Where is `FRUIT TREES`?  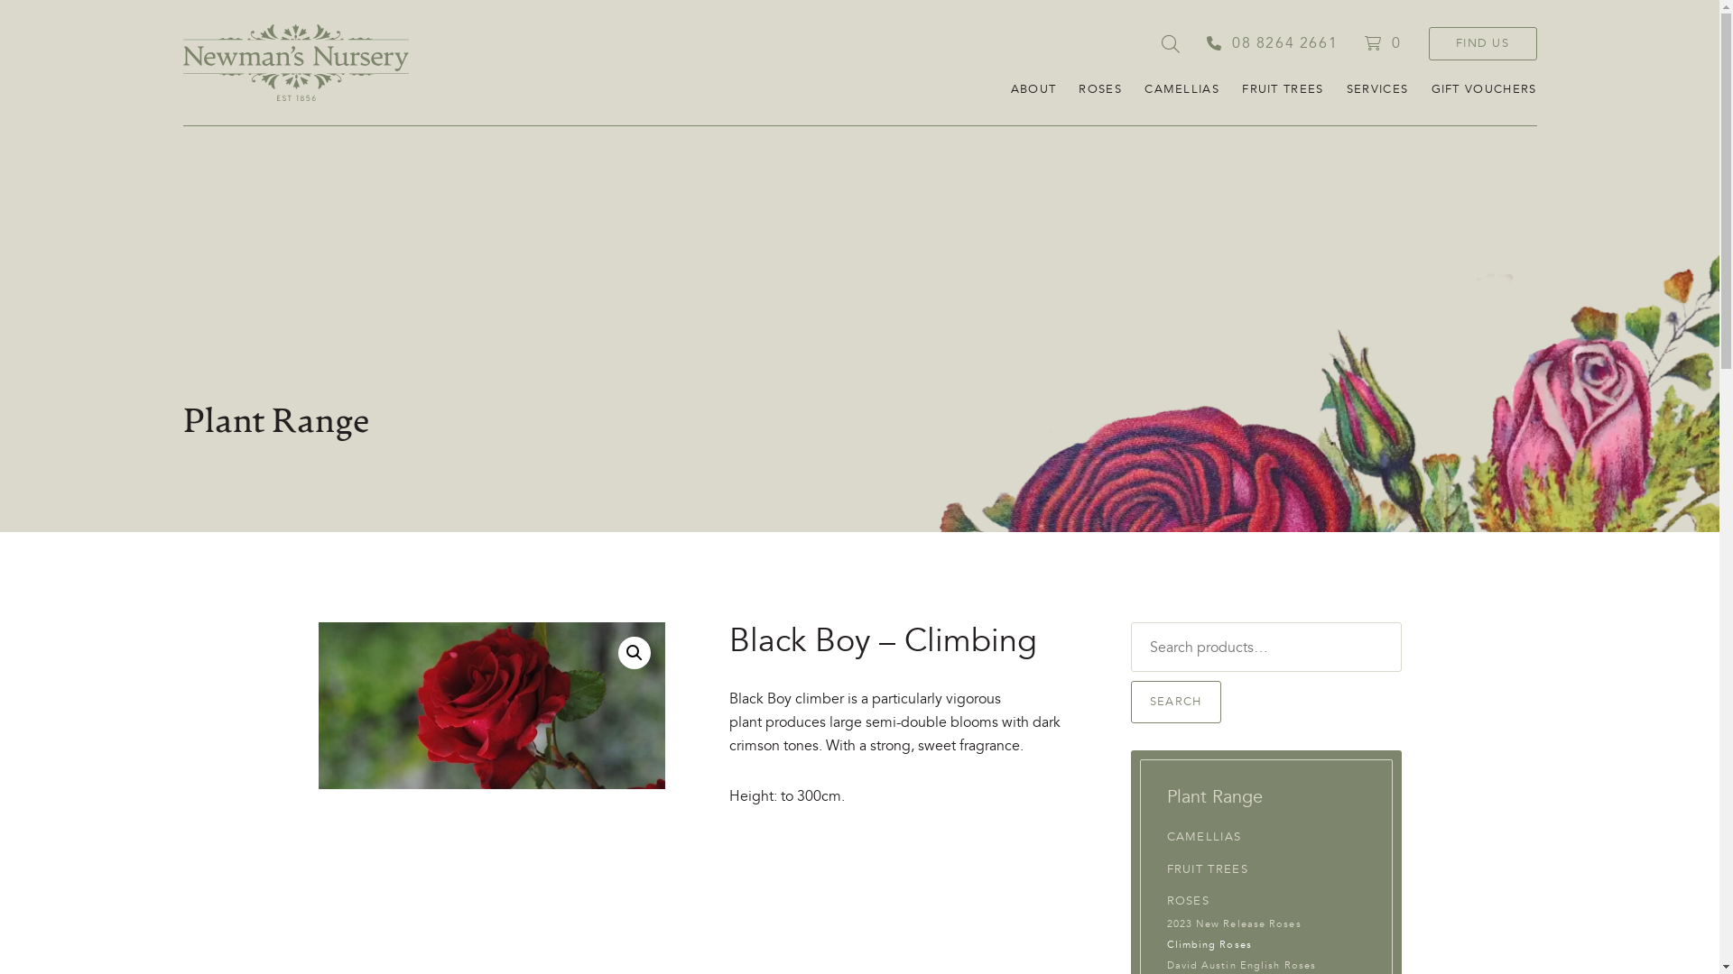 FRUIT TREES is located at coordinates (1207, 869).